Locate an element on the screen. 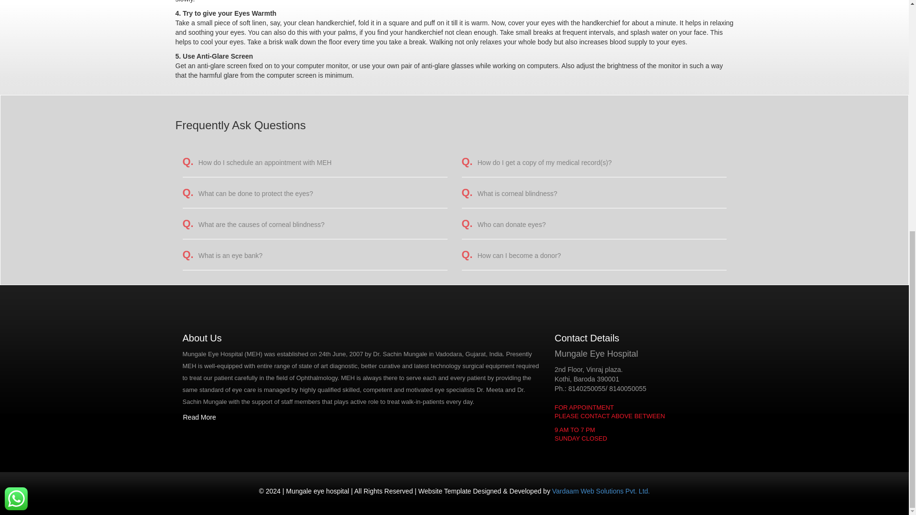  Q.How do I schedule an appointment with MEH is located at coordinates (257, 162).